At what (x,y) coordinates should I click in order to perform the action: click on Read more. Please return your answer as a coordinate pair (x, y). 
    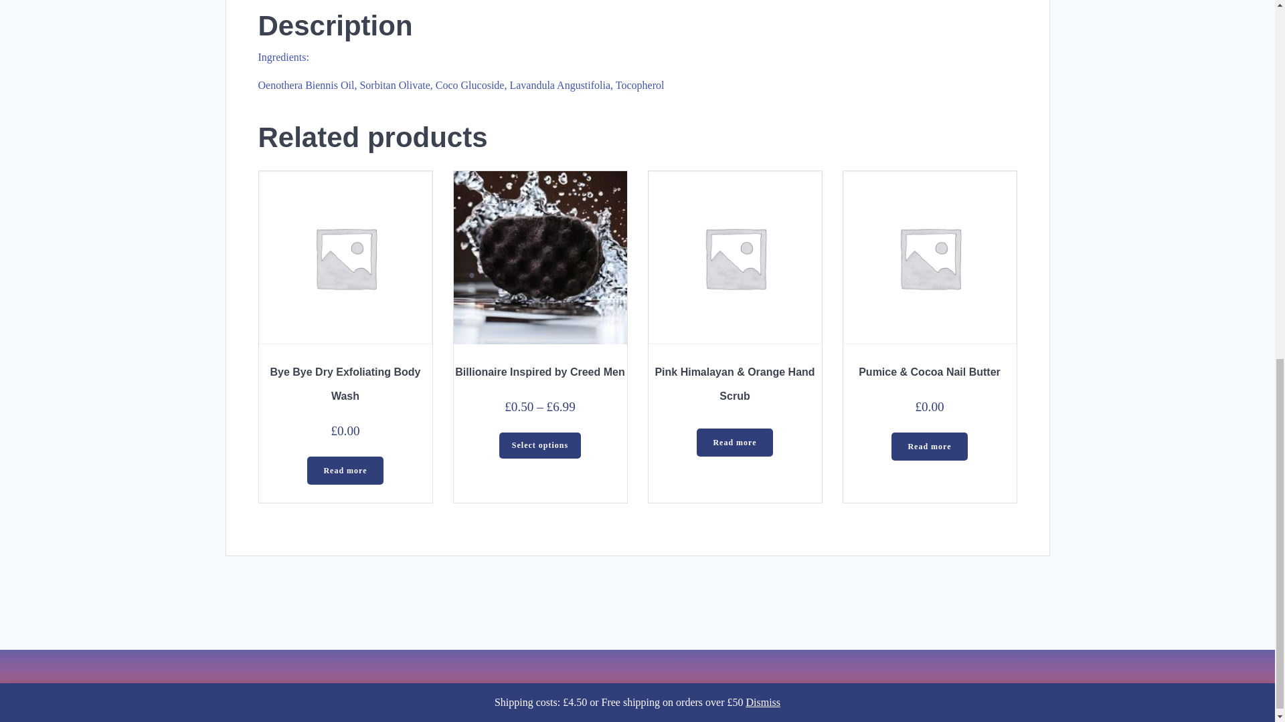
    Looking at the image, I should click on (734, 443).